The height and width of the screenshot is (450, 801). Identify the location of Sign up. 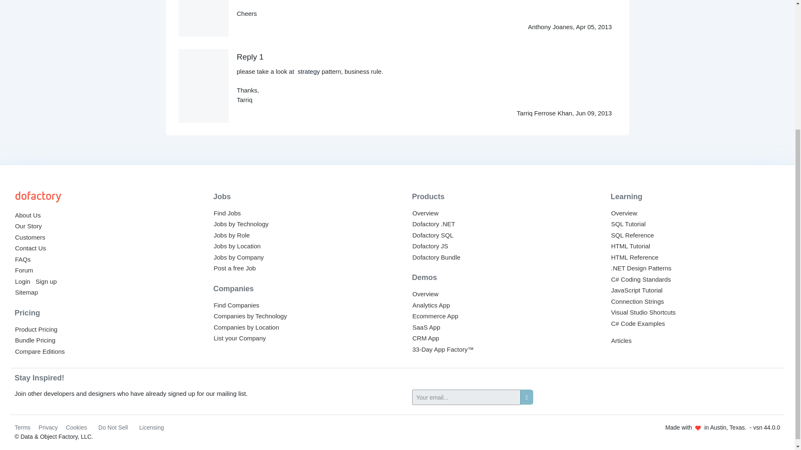
(46, 281).